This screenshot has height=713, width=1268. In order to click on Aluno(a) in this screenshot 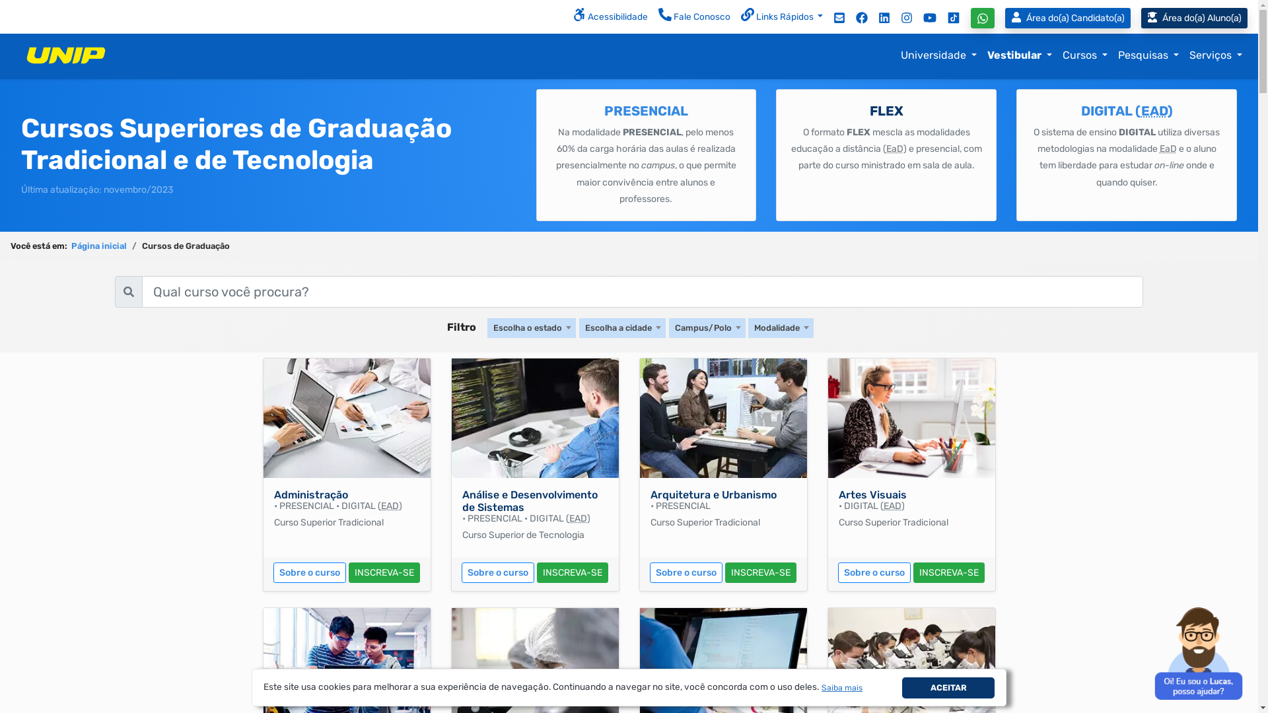, I will do `click(1194, 18)`.